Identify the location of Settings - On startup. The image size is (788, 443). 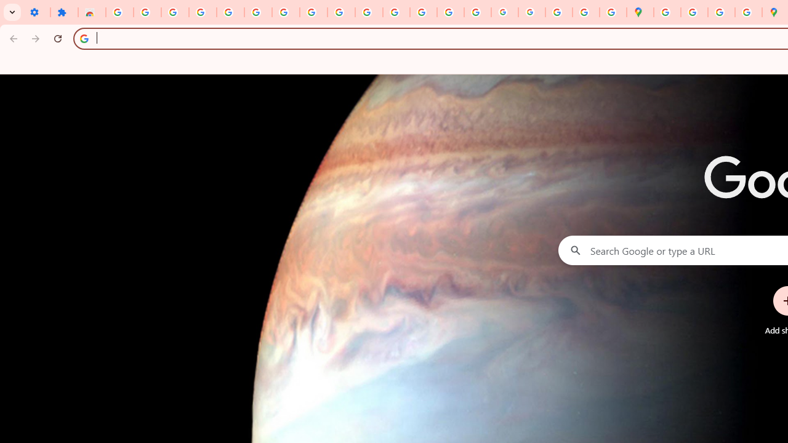
(36, 12).